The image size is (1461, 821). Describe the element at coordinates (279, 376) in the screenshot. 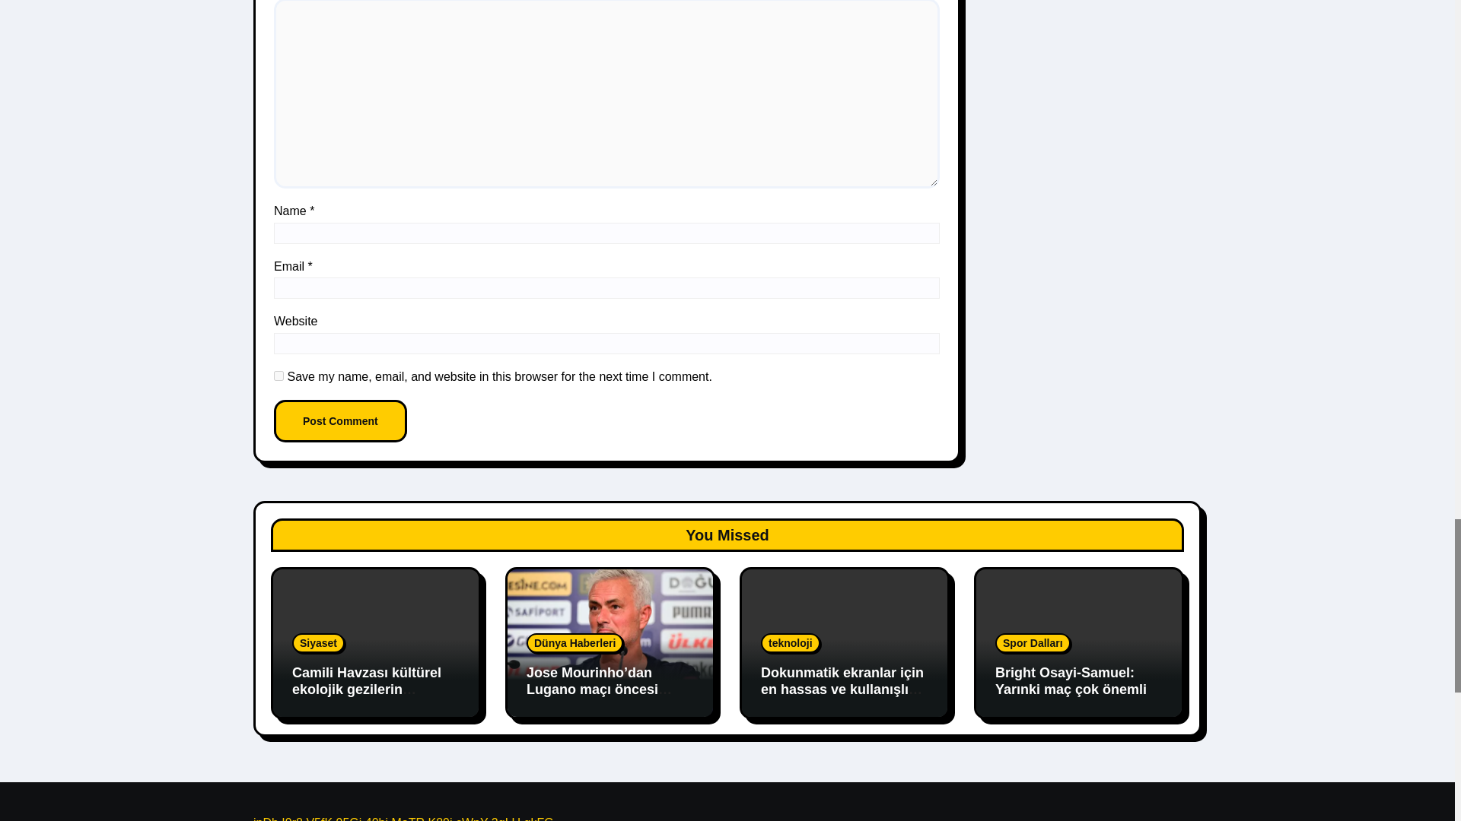

I see `yes` at that location.